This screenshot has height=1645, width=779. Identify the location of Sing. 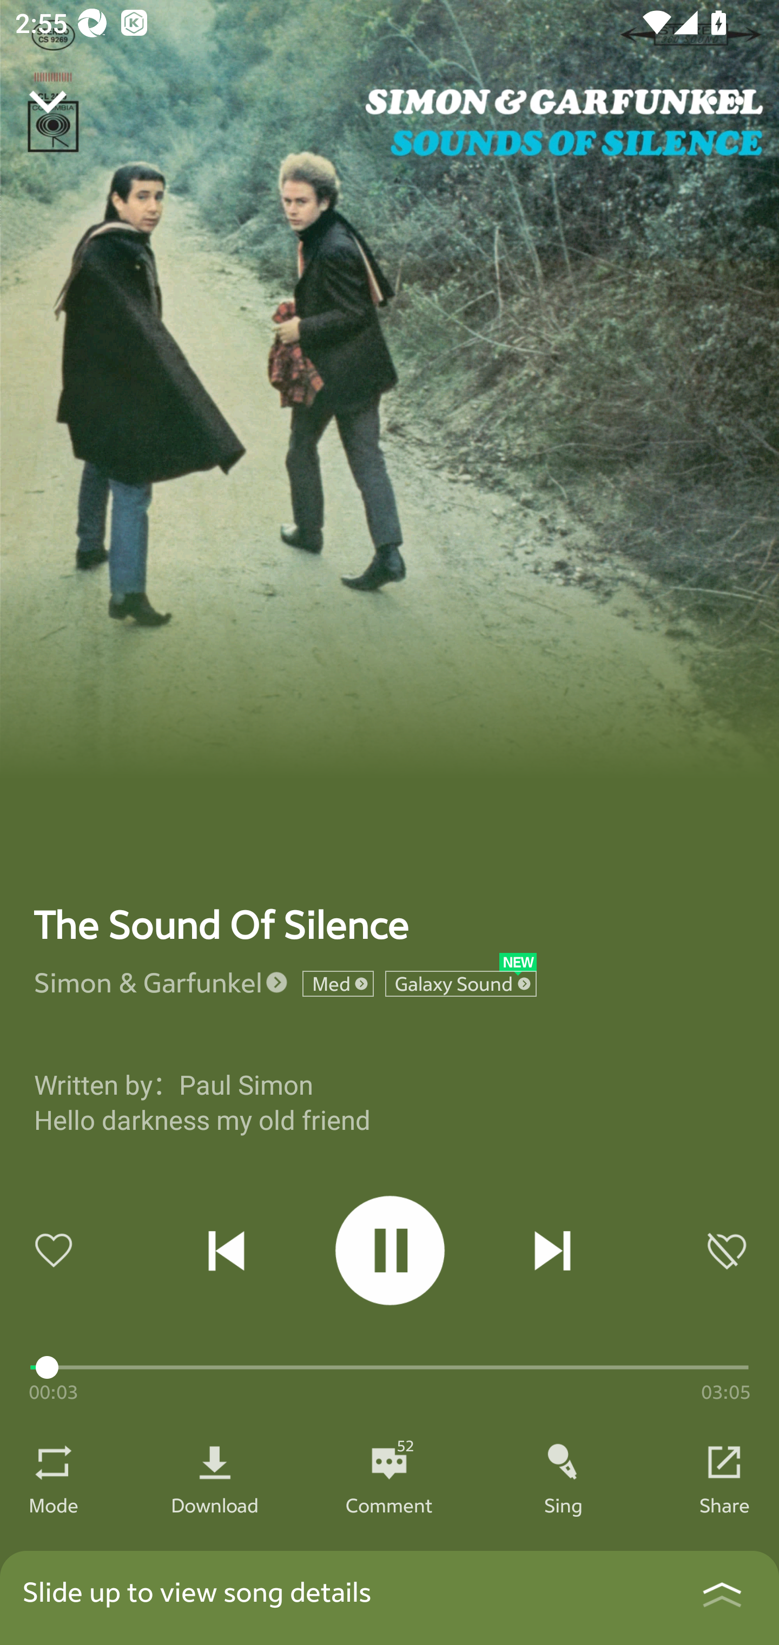
(564, 1505).